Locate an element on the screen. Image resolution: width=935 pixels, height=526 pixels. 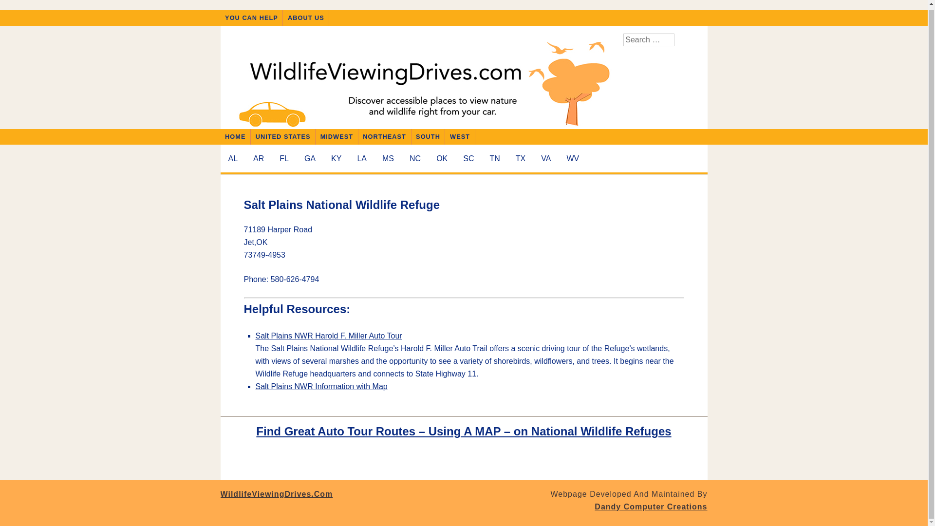
ABOUT US is located at coordinates (306, 18).